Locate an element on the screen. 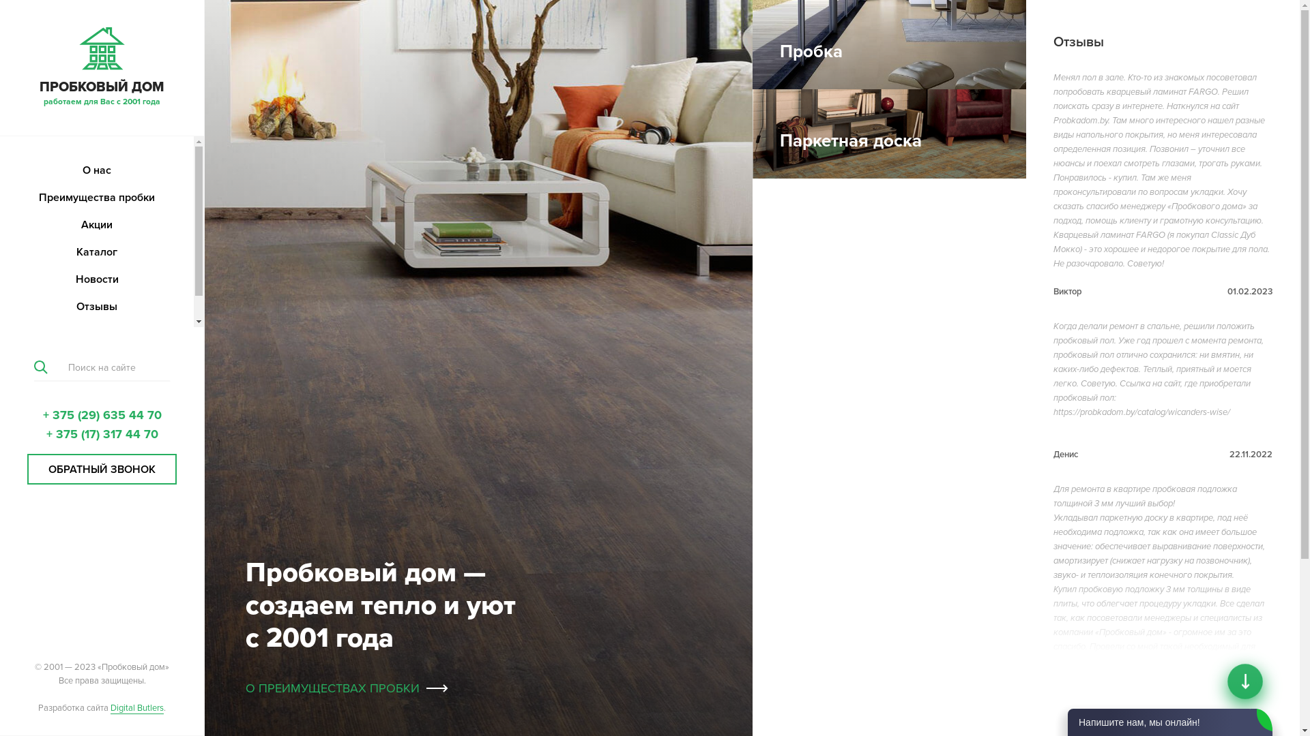  + 375 (17) 317 44 70 is located at coordinates (102, 434).